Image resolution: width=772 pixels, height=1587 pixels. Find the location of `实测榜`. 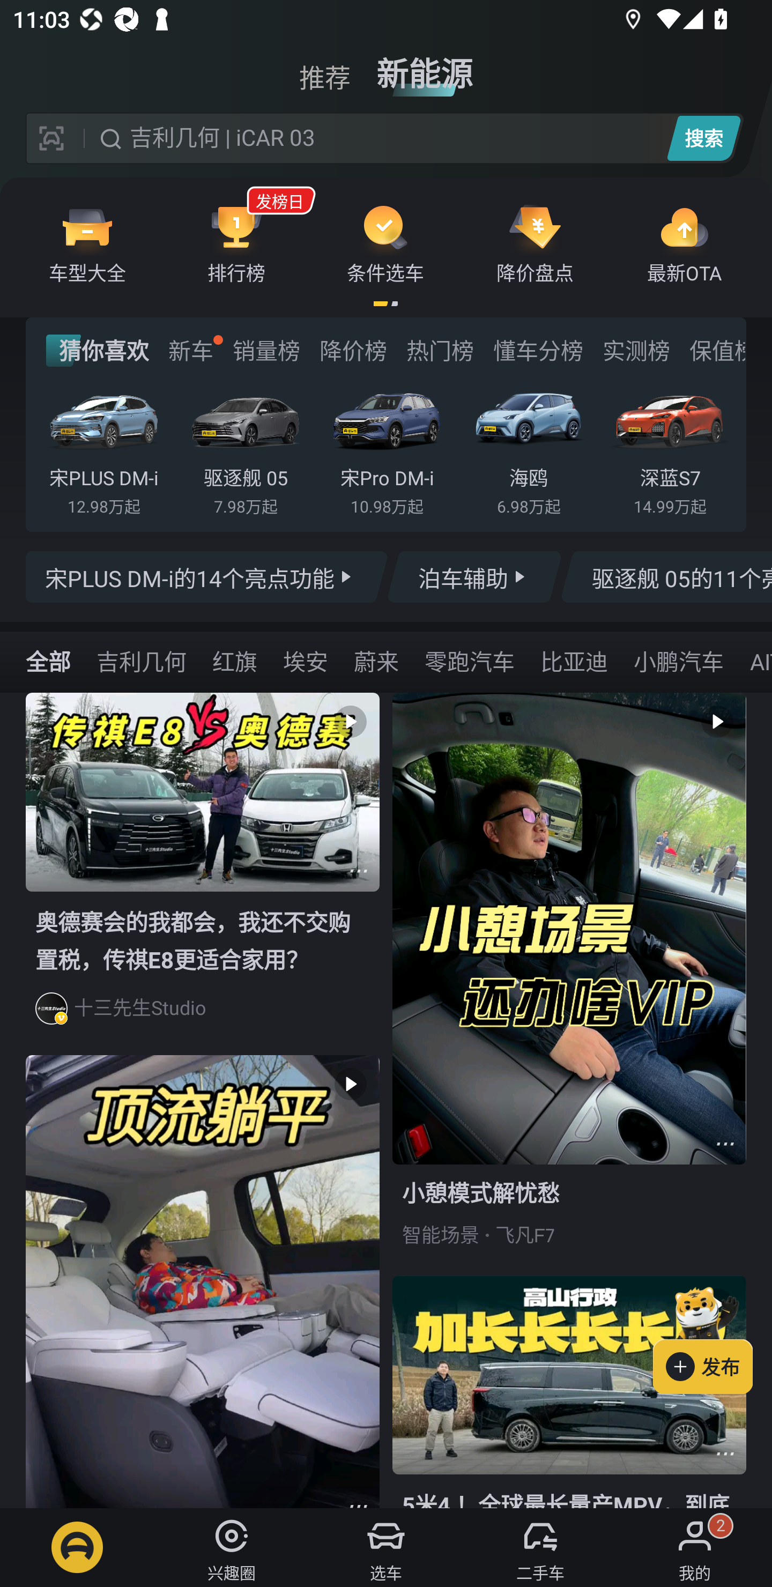

实测榜 is located at coordinates (636, 351).